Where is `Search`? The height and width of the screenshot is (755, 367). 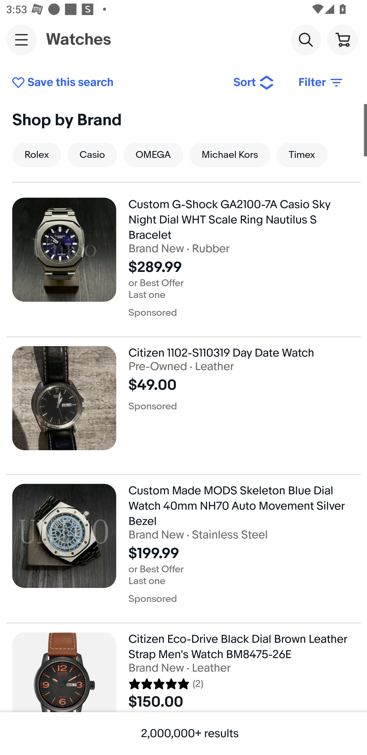 Search is located at coordinates (306, 39).